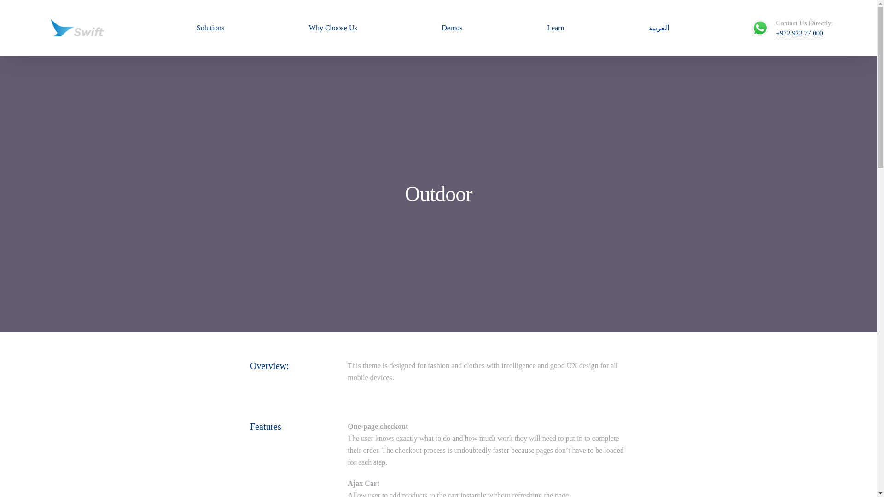 The width and height of the screenshot is (884, 497). I want to click on Solutions, so click(210, 28).